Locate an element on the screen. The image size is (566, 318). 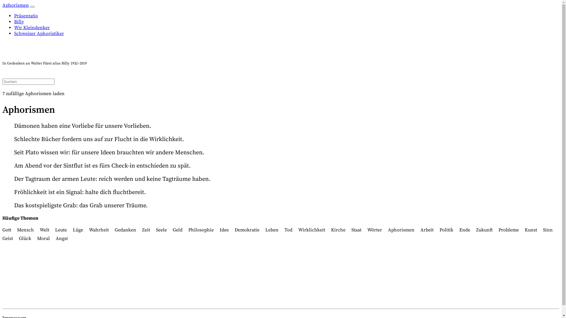
Aphorismen is located at coordinates (401, 230).